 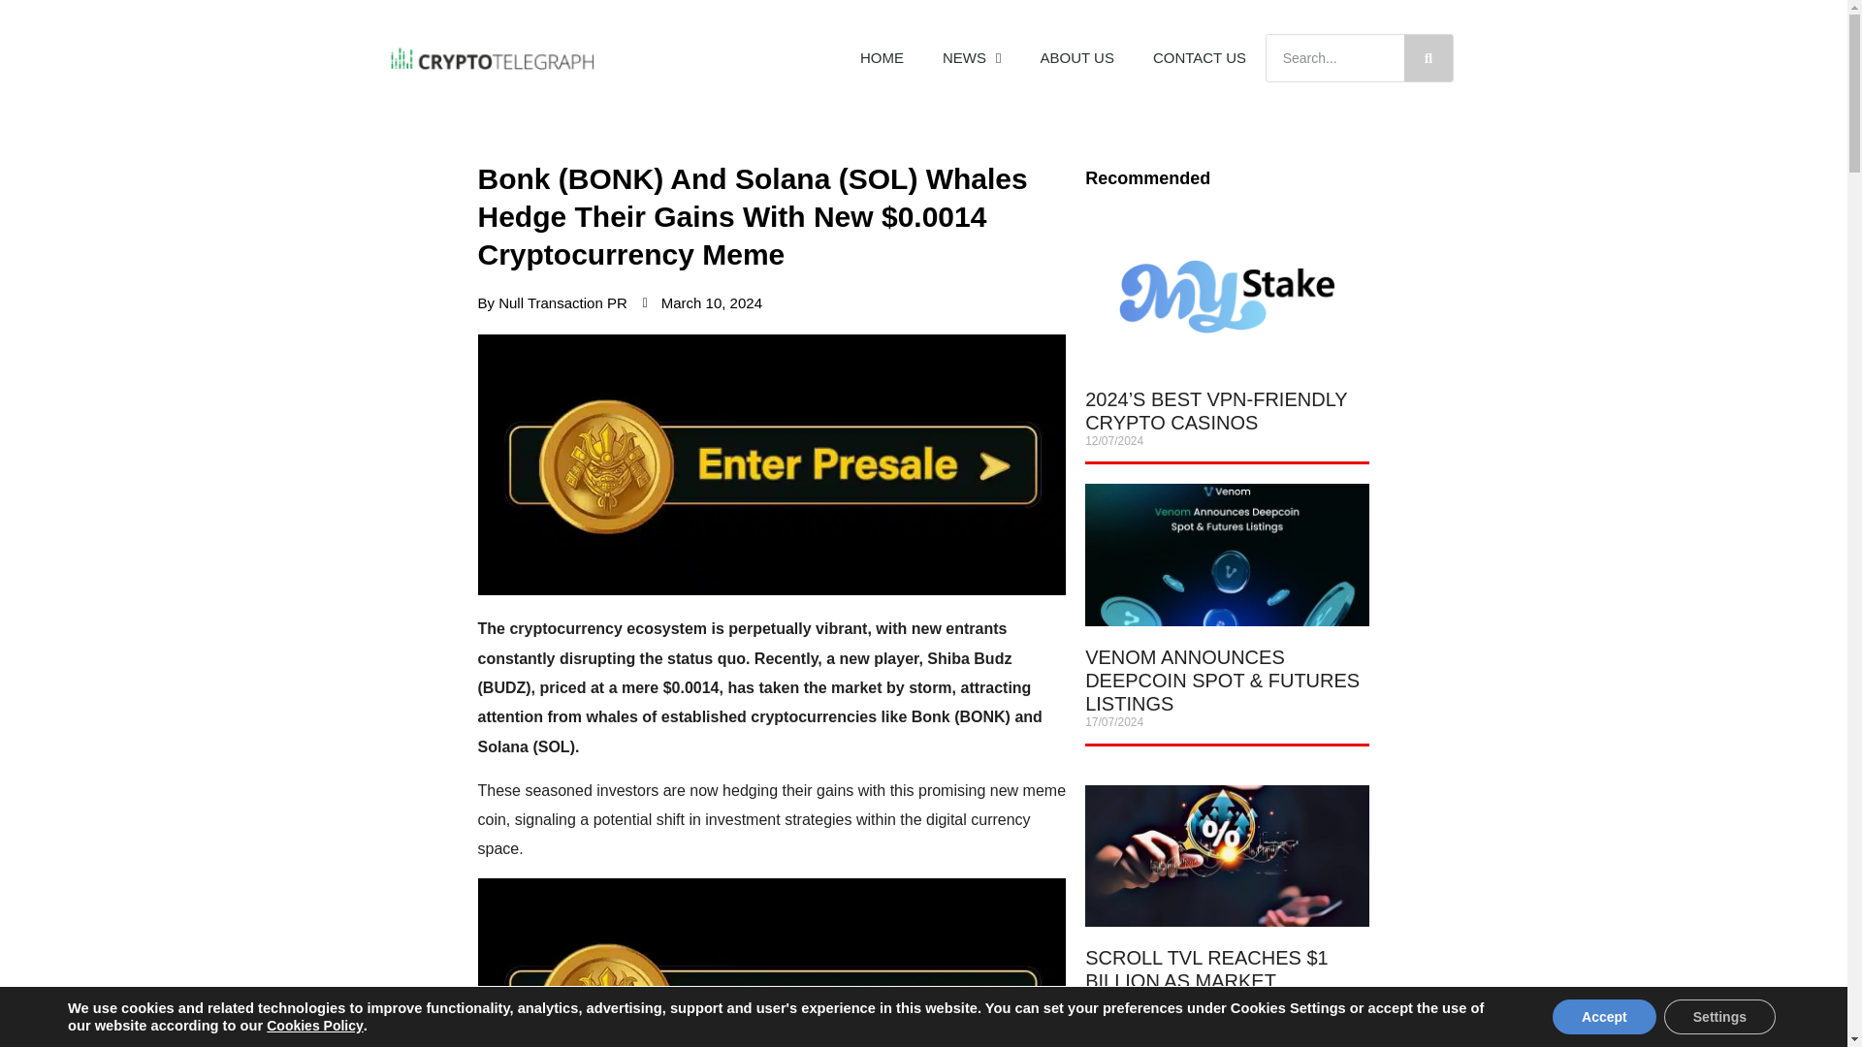 What do you see at coordinates (972, 58) in the screenshot?
I see `NEWS` at bounding box center [972, 58].